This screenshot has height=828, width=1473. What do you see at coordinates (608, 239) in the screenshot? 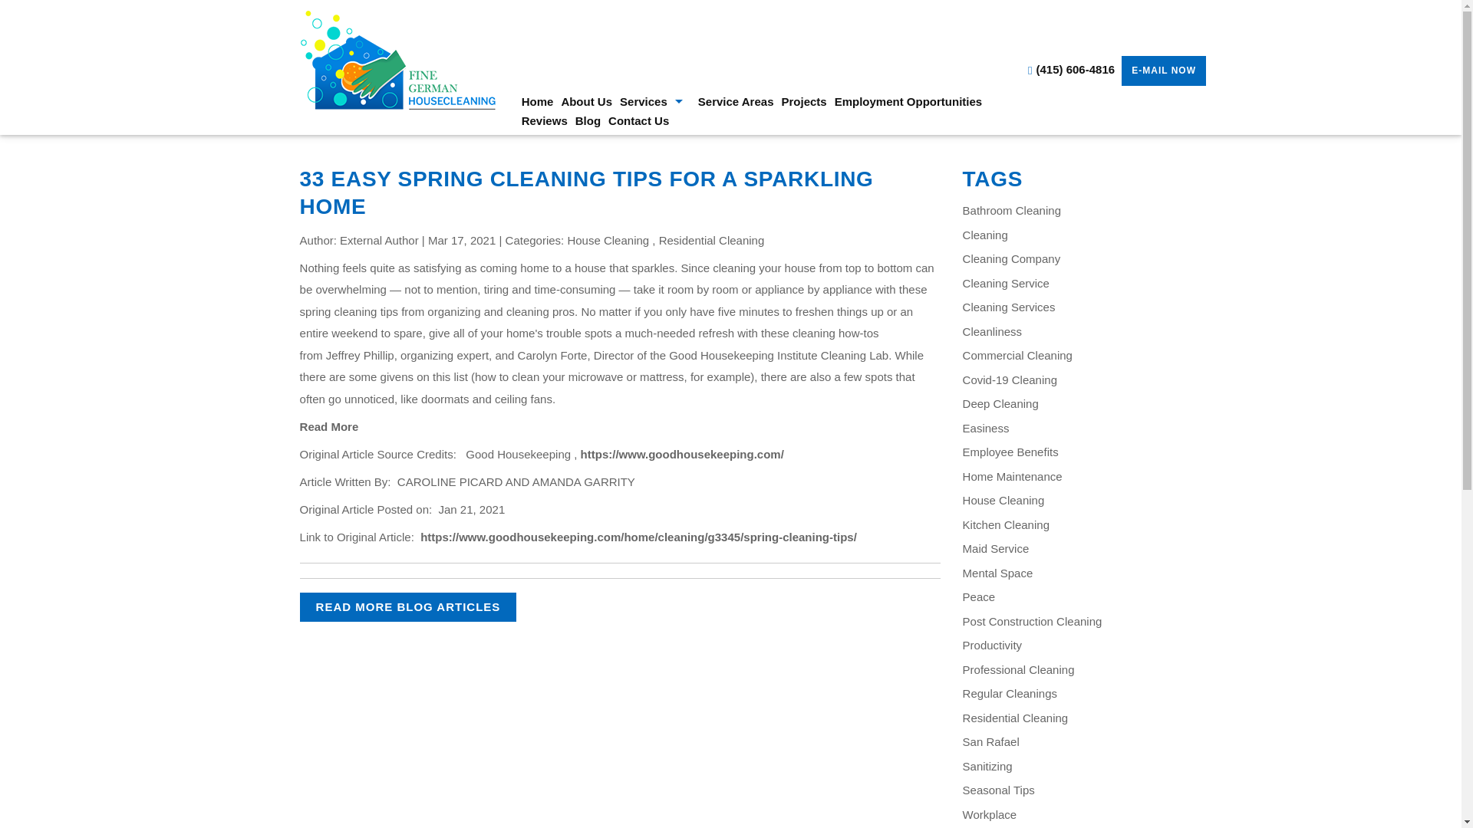
I see `House Cleaning` at bounding box center [608, 239].